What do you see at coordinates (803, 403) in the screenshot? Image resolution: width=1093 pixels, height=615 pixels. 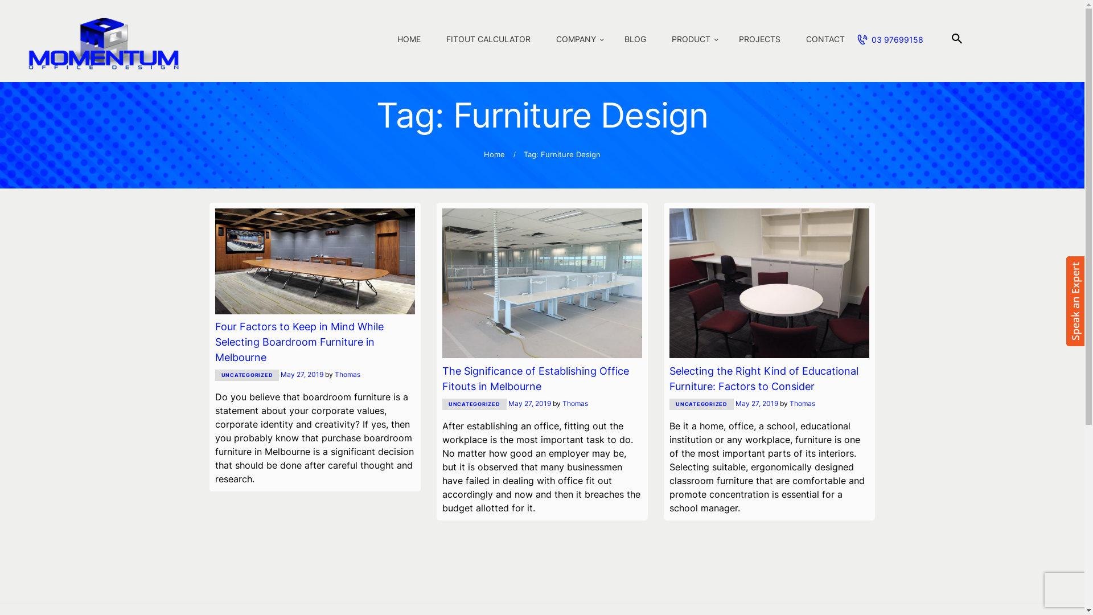 I see `Thomas` at bounding box center [803, 403].